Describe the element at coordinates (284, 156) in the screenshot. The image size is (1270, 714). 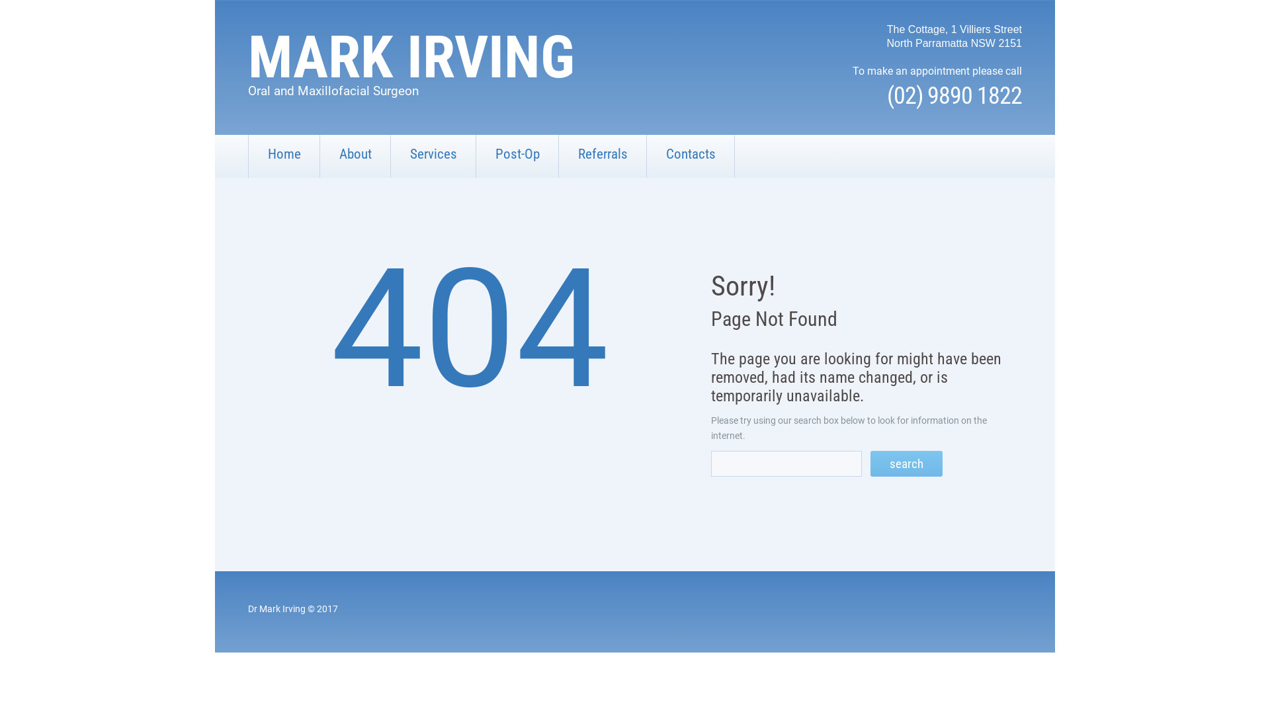
I see `Home` at that location.